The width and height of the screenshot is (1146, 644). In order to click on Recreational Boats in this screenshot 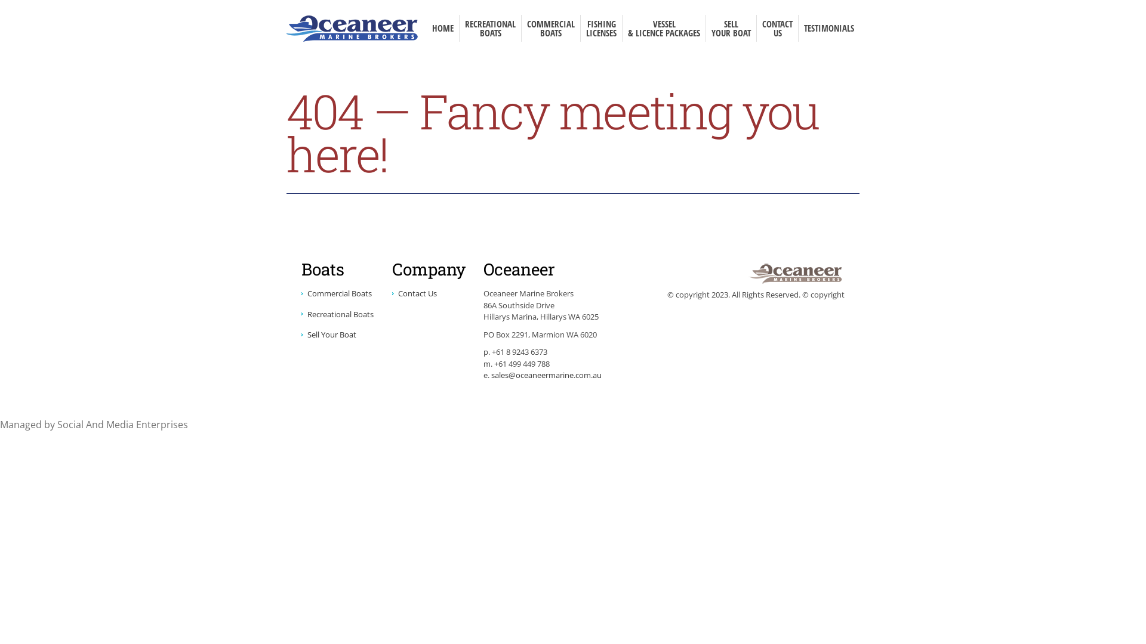, I will do `click(337, 314)`.